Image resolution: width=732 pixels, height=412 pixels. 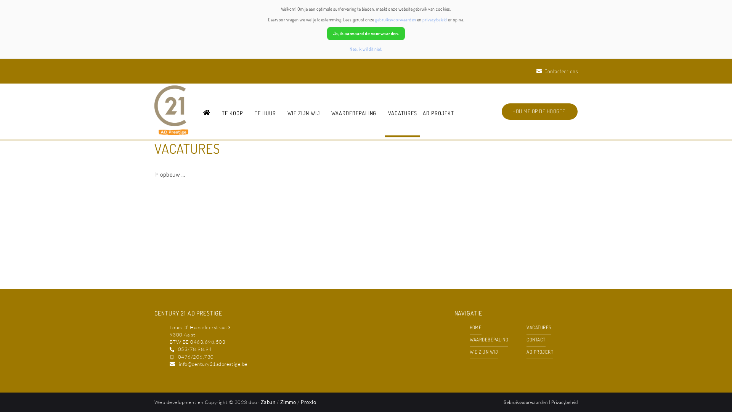 What do you see at coordinates (366, 34) in the screenshot?
I see `Ja, ik aanvaard de voorwaarden.` at bounding box center [366, 34].